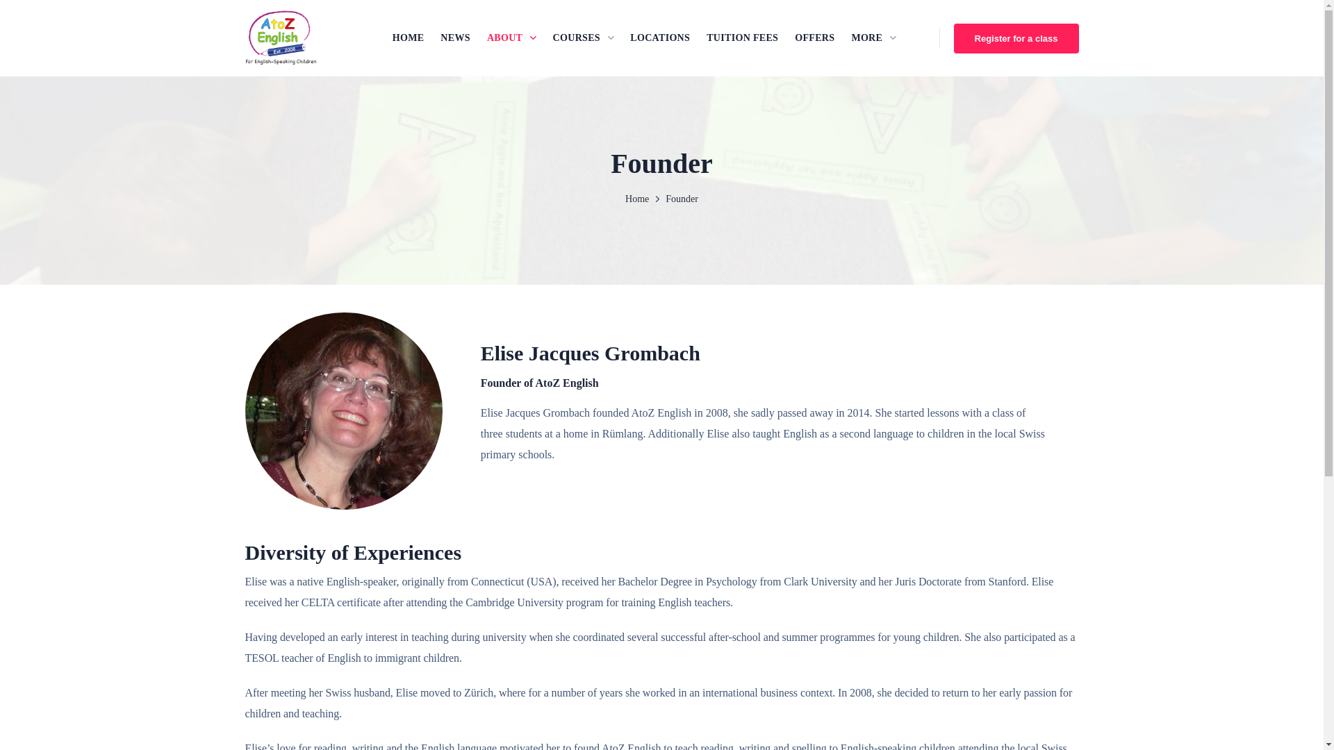 The image size is (1334, 750). Describe the element at coordinates (873, 37) in the screenshot. I see `MORE` at that location.